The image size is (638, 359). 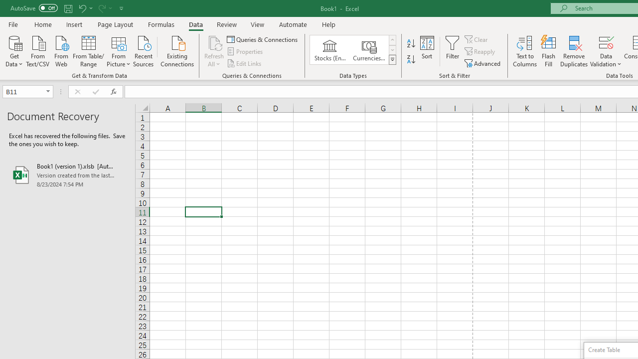 I want to click on Properties, so click(x=245, y=52).